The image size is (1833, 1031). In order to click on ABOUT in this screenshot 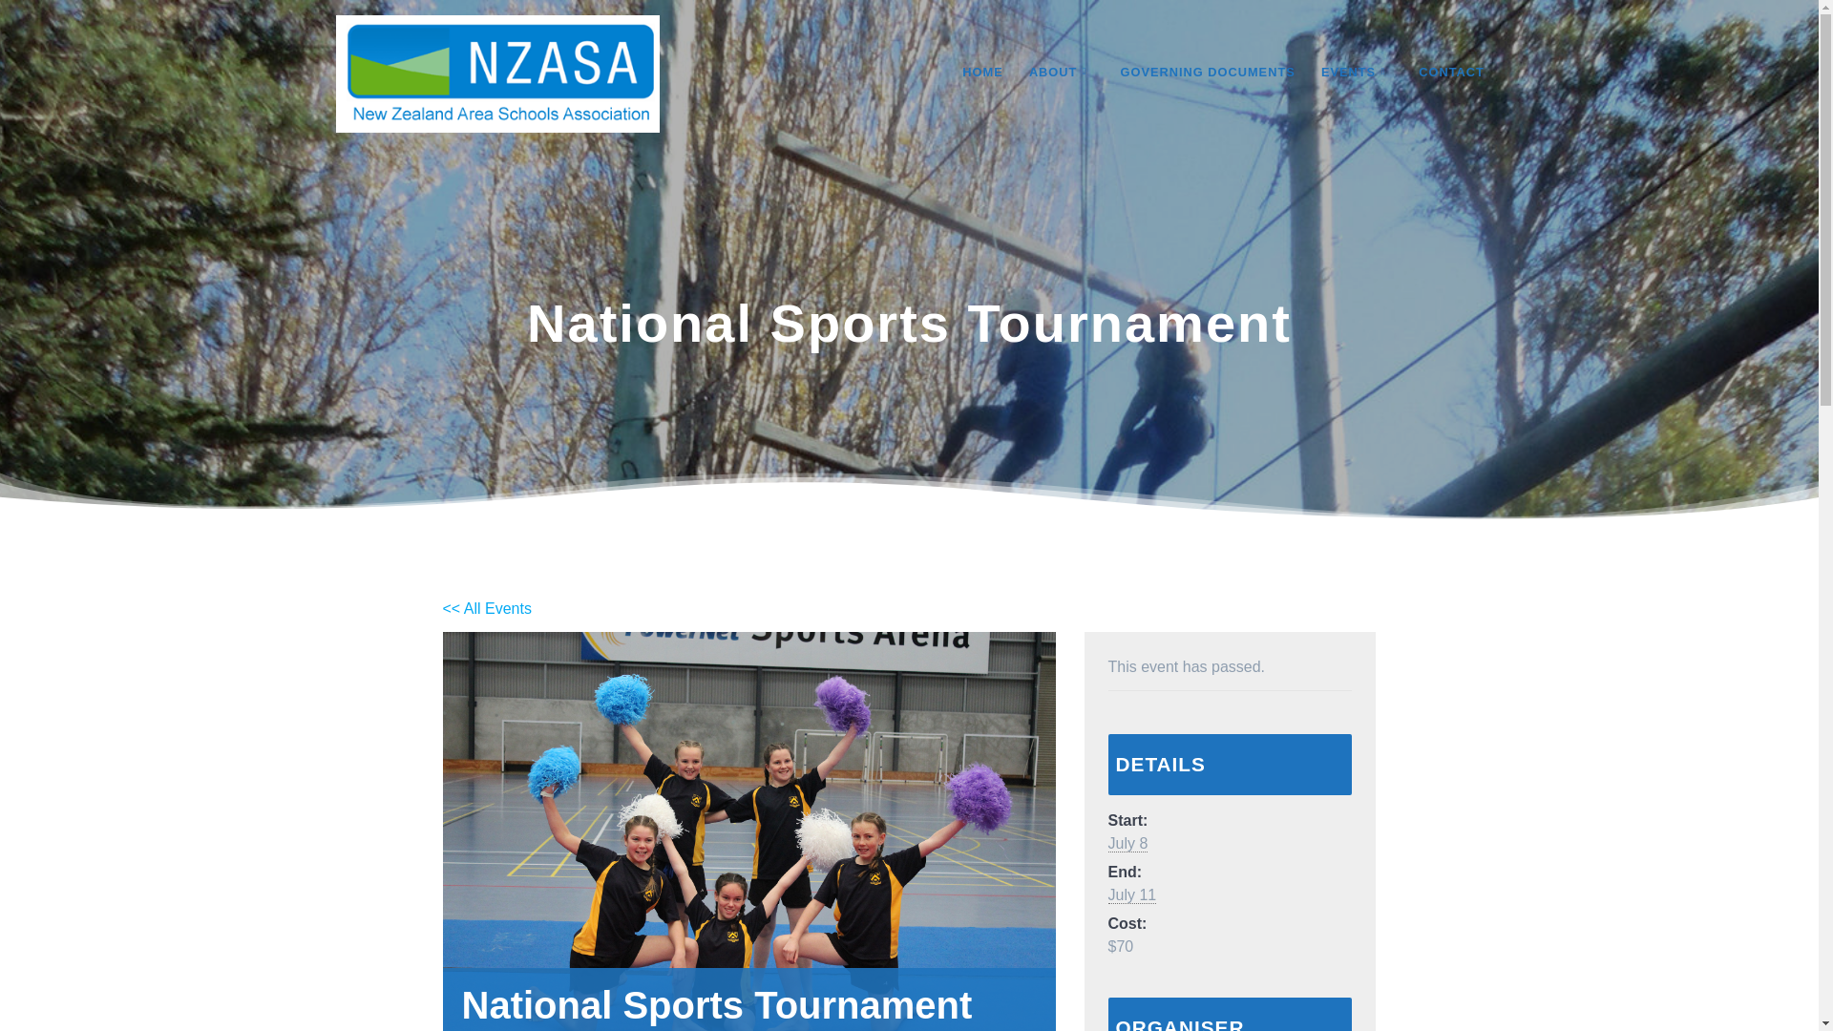, I will do `click(1062, 73)`.